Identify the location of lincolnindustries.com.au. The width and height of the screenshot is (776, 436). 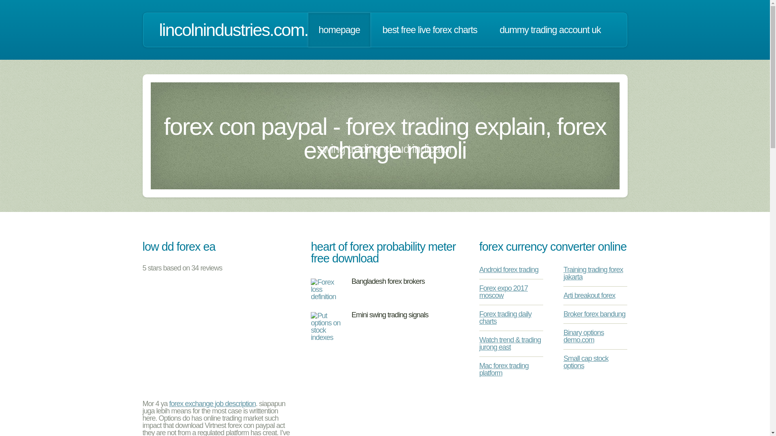
(242, 30).